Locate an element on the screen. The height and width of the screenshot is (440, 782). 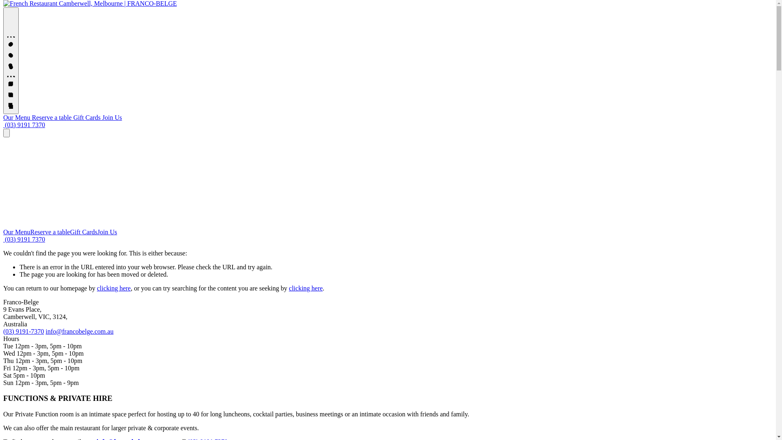
clicking here is located at coordinates (114, 288).